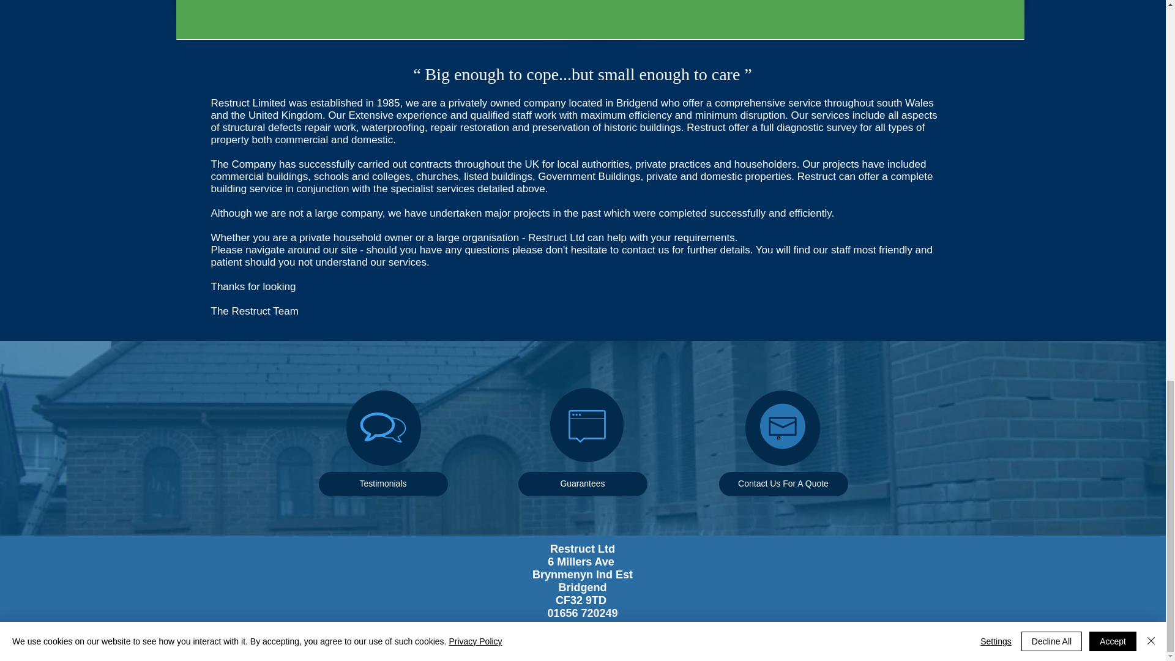 The height and width of the screenshot is (661, 1175). Describe the element at coordinates (583, 484) in the screenshot. I see `Guarantees` at that location.